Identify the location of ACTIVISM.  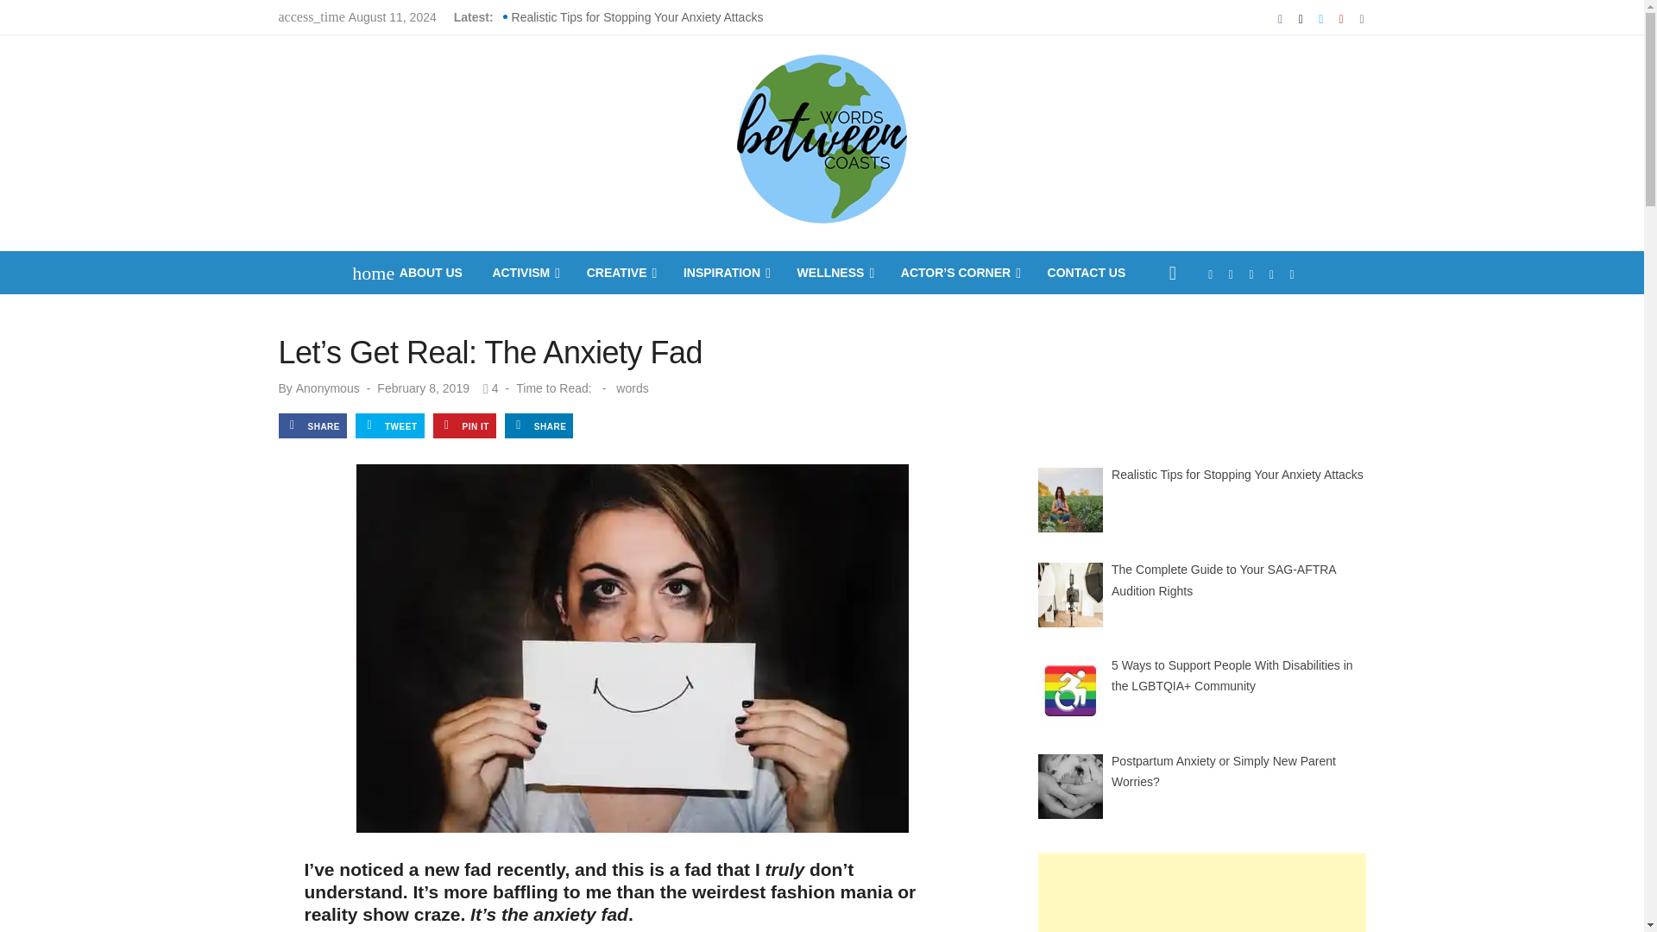
(524, 273).